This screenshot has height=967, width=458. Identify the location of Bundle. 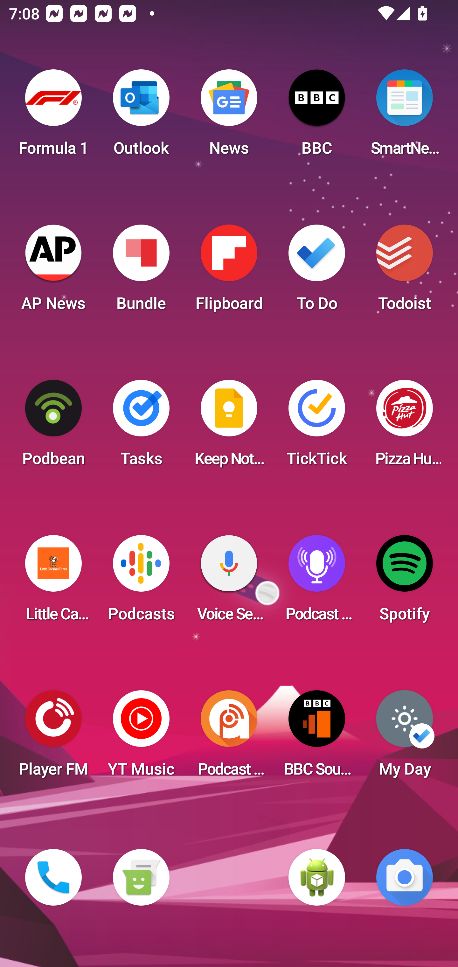
(141, 272).